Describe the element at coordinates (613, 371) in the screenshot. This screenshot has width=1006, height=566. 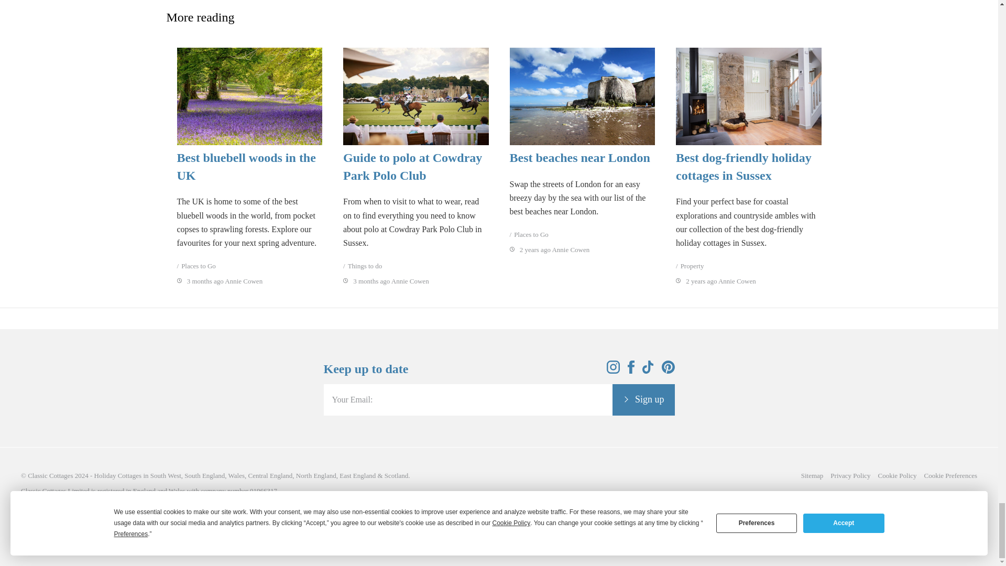
I see `Follow Classic Cottages Instagram` at that location.